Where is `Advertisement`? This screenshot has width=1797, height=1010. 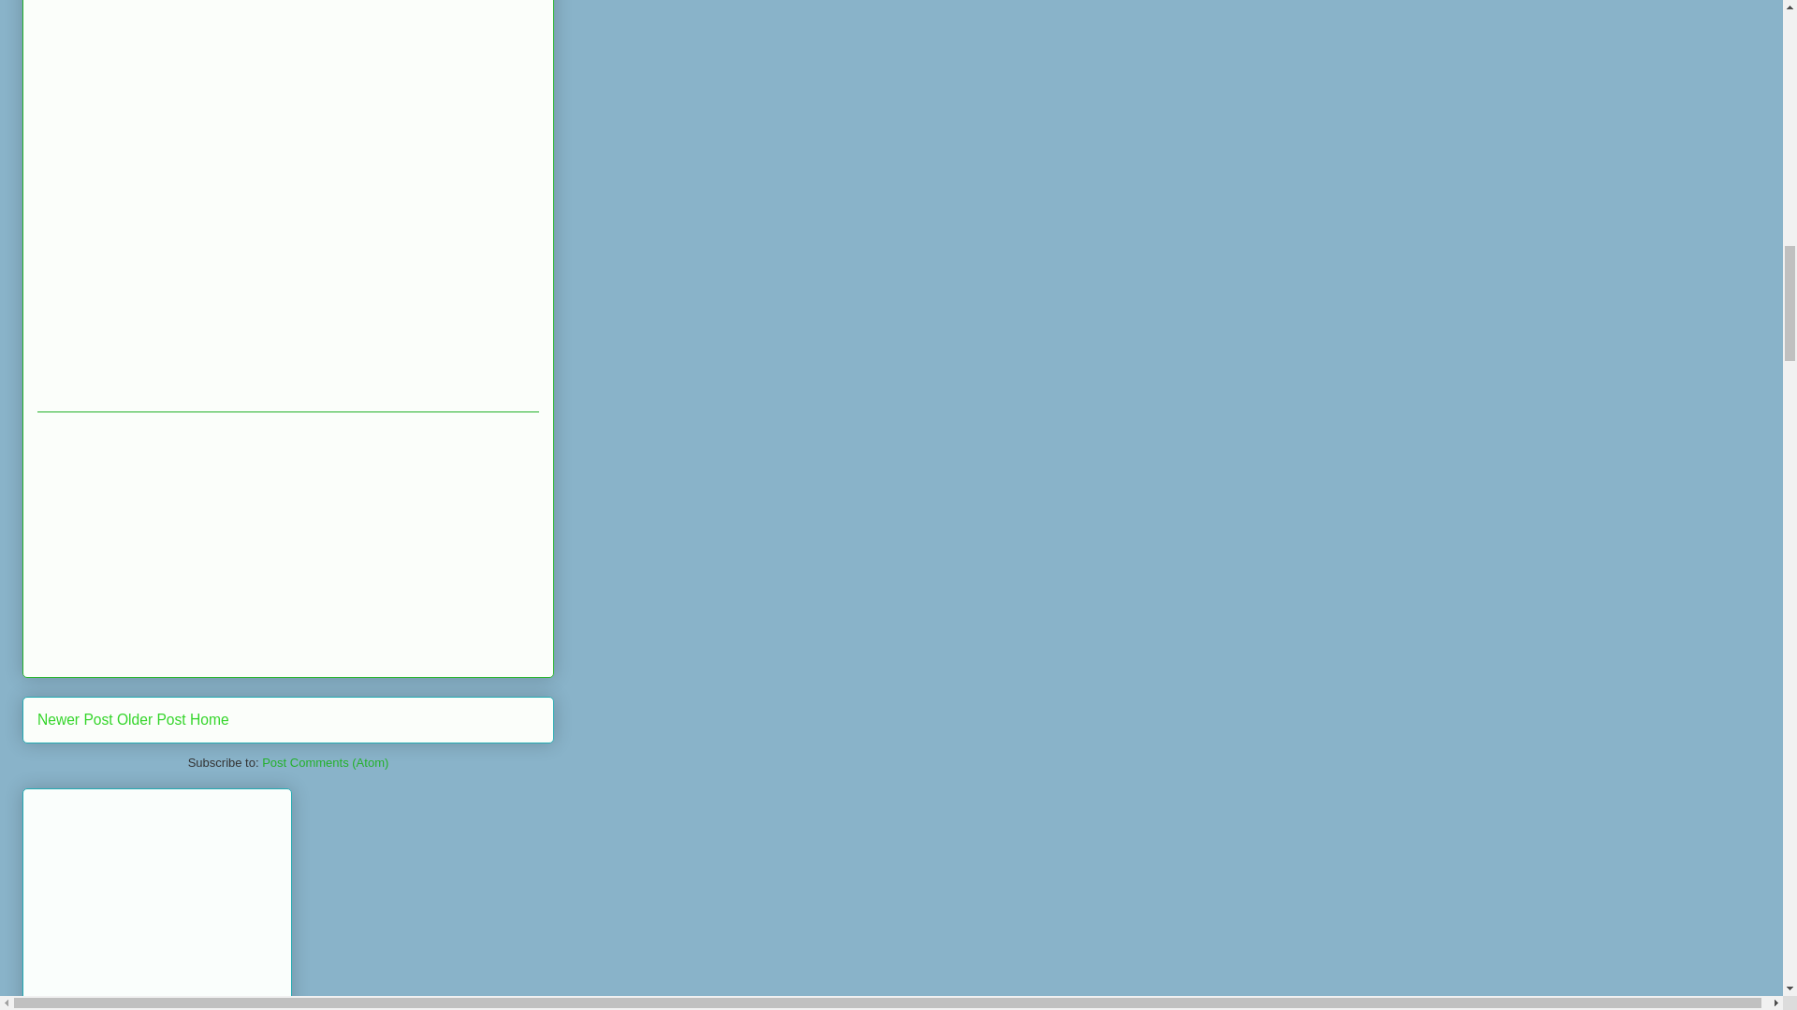
Advertisement is located at coordinates (178, 542).